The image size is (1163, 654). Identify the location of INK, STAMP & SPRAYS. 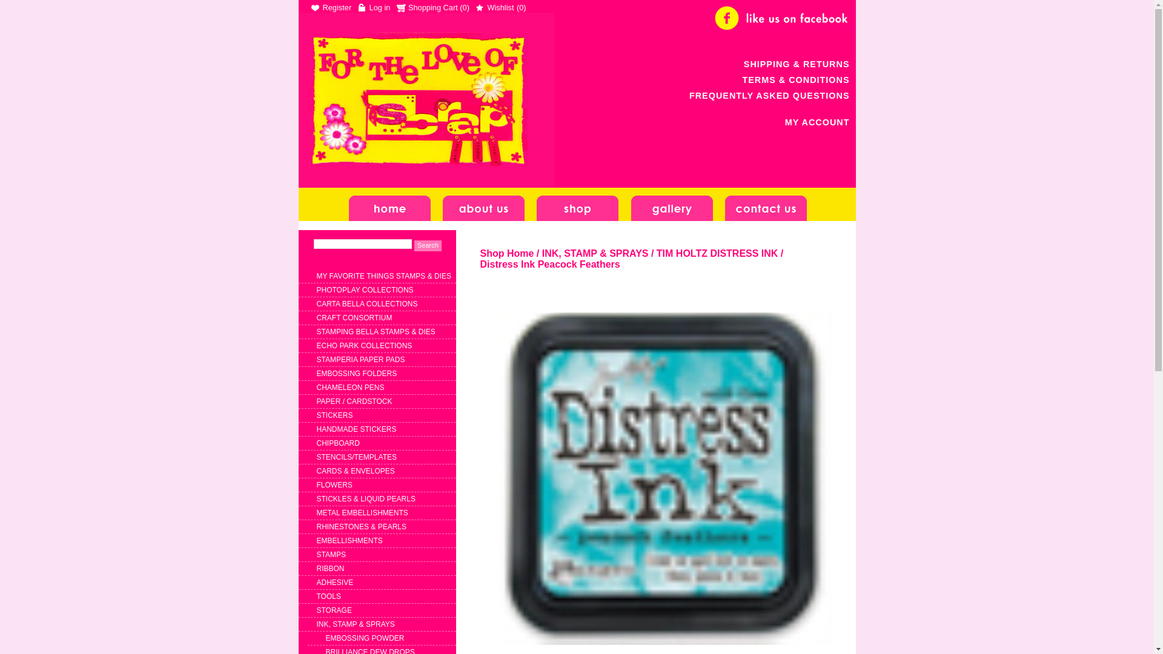
(355, 624).